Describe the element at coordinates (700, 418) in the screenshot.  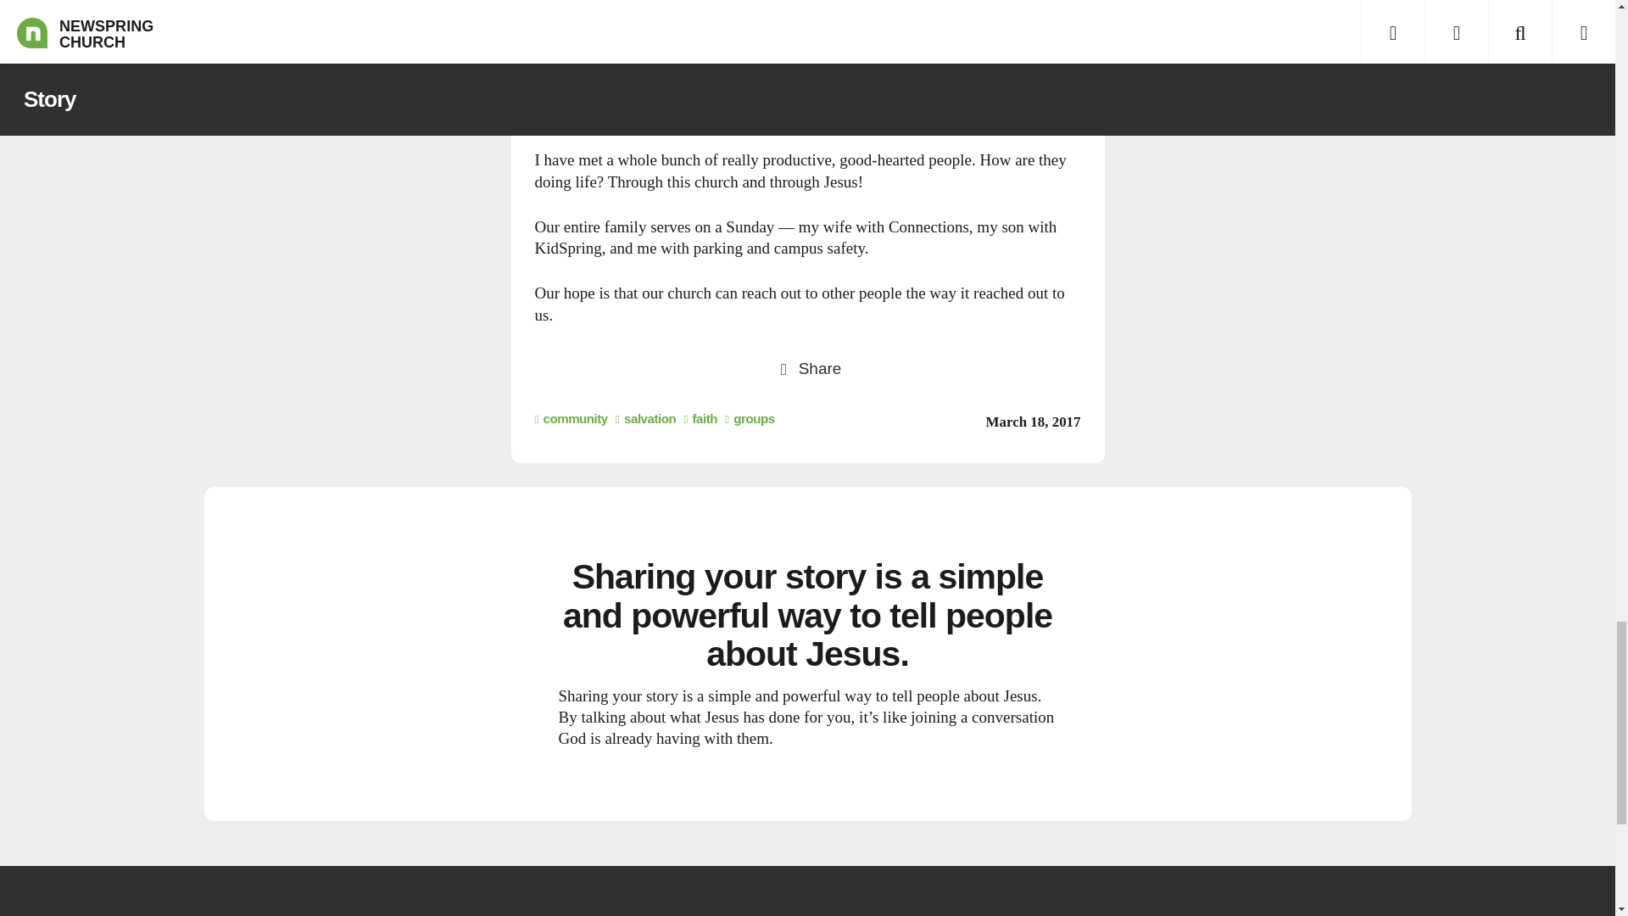
I see `faith` at that location.